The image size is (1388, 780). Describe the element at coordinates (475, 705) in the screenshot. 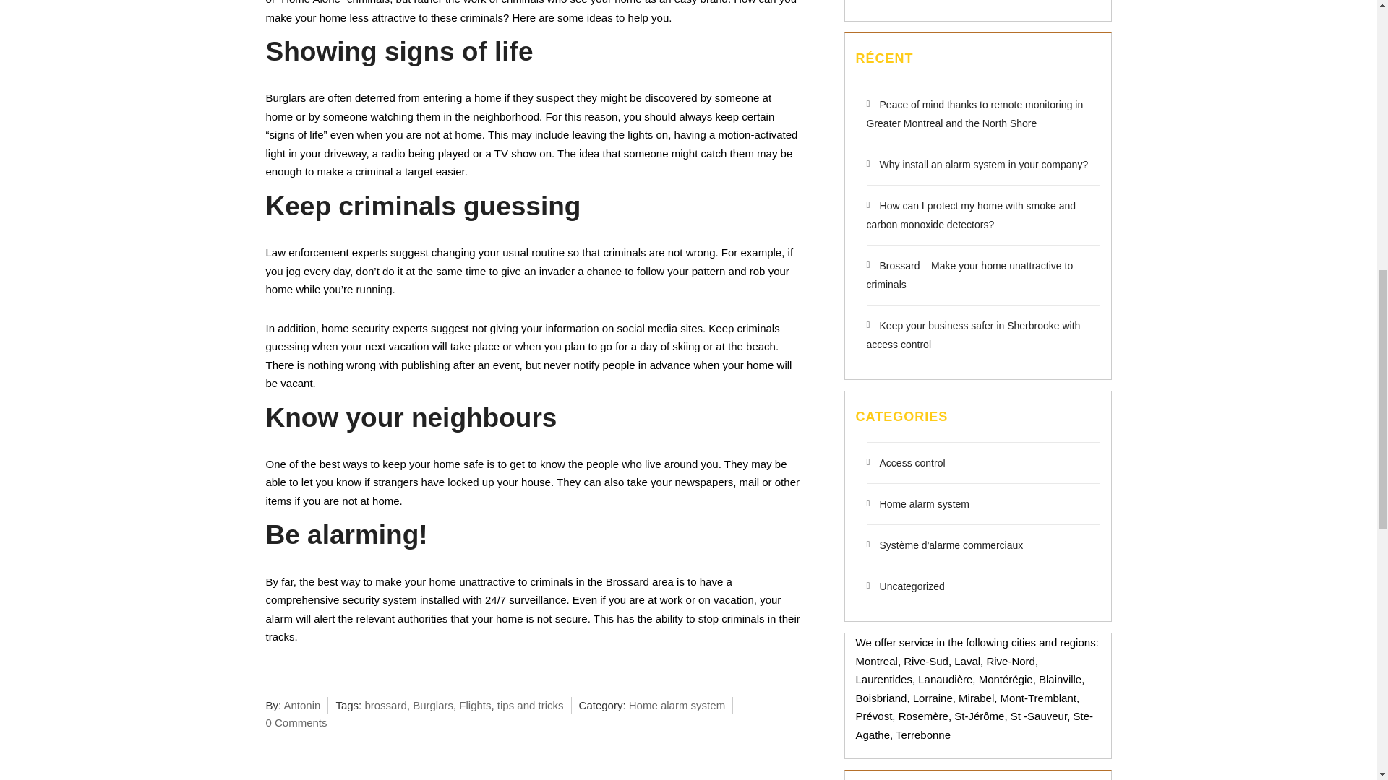

I see `Flights` at that location.